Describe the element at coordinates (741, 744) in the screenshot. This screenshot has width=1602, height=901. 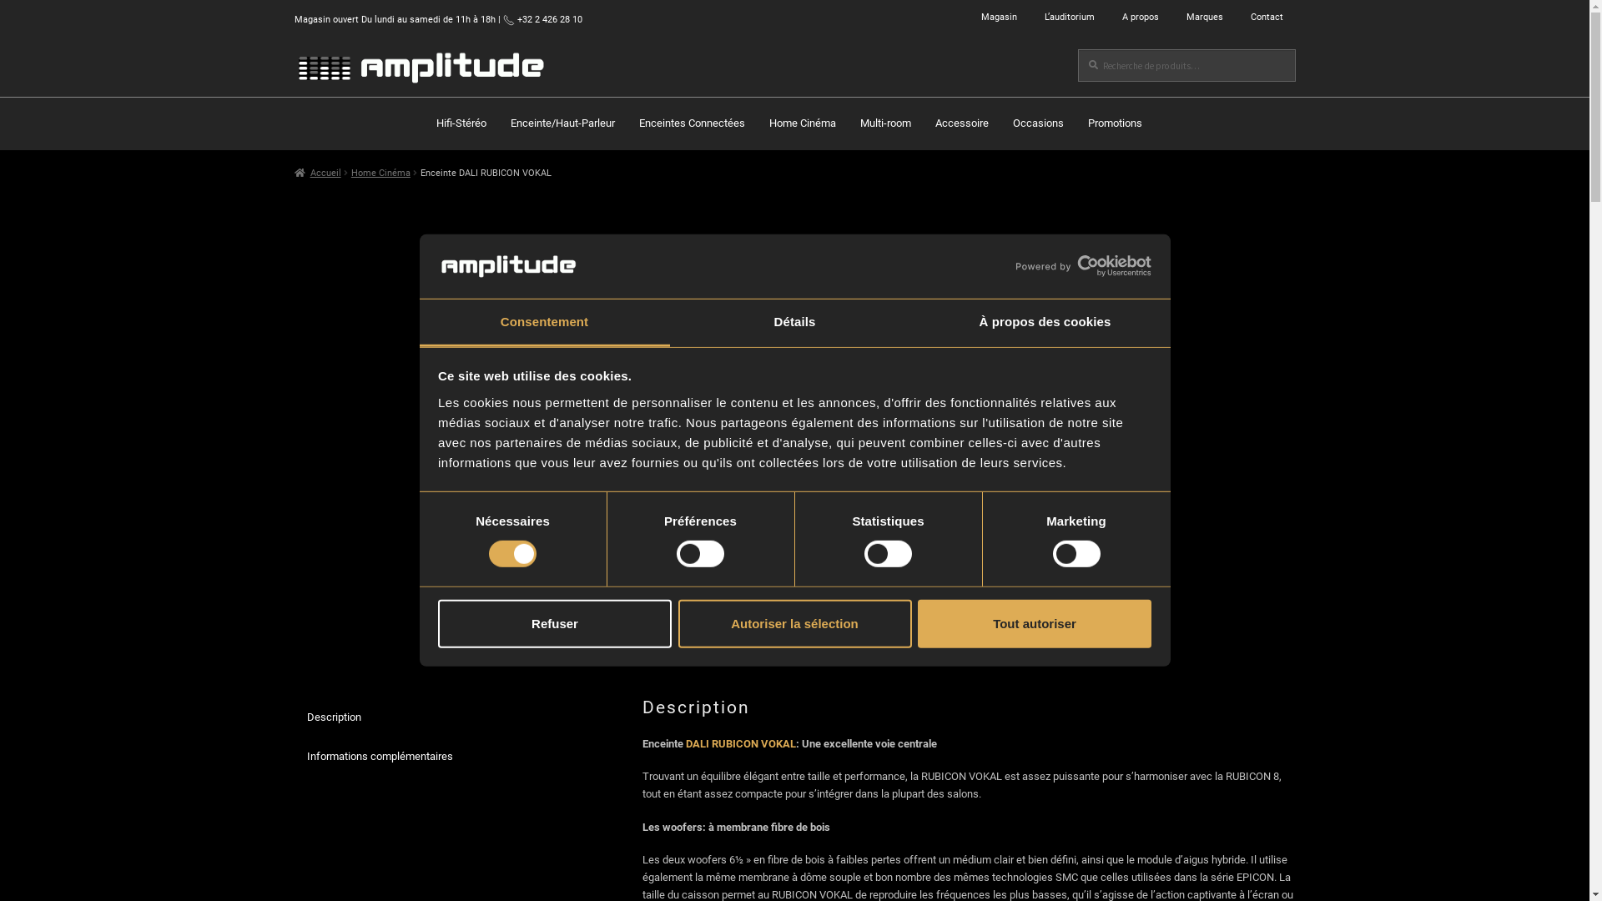
I see `DALI RUBICON VOKAL` at that location.